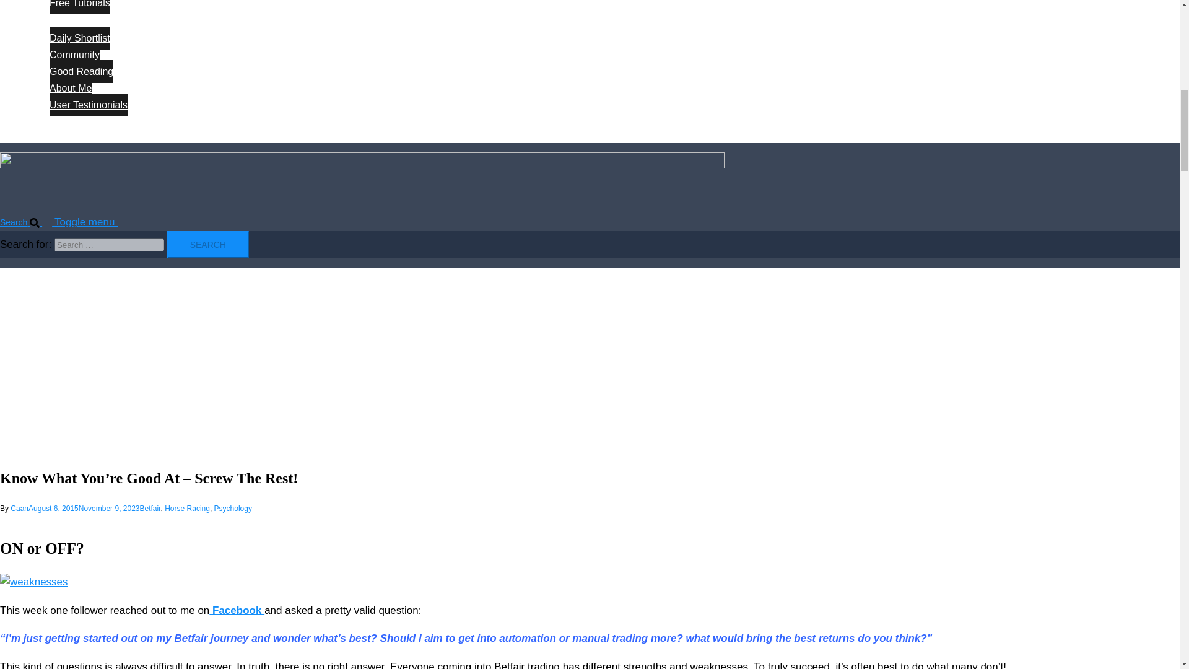  What do you see at coordinates (71, 88) in the screenshot?
I see `About Me` at bounding box center [71, 88].